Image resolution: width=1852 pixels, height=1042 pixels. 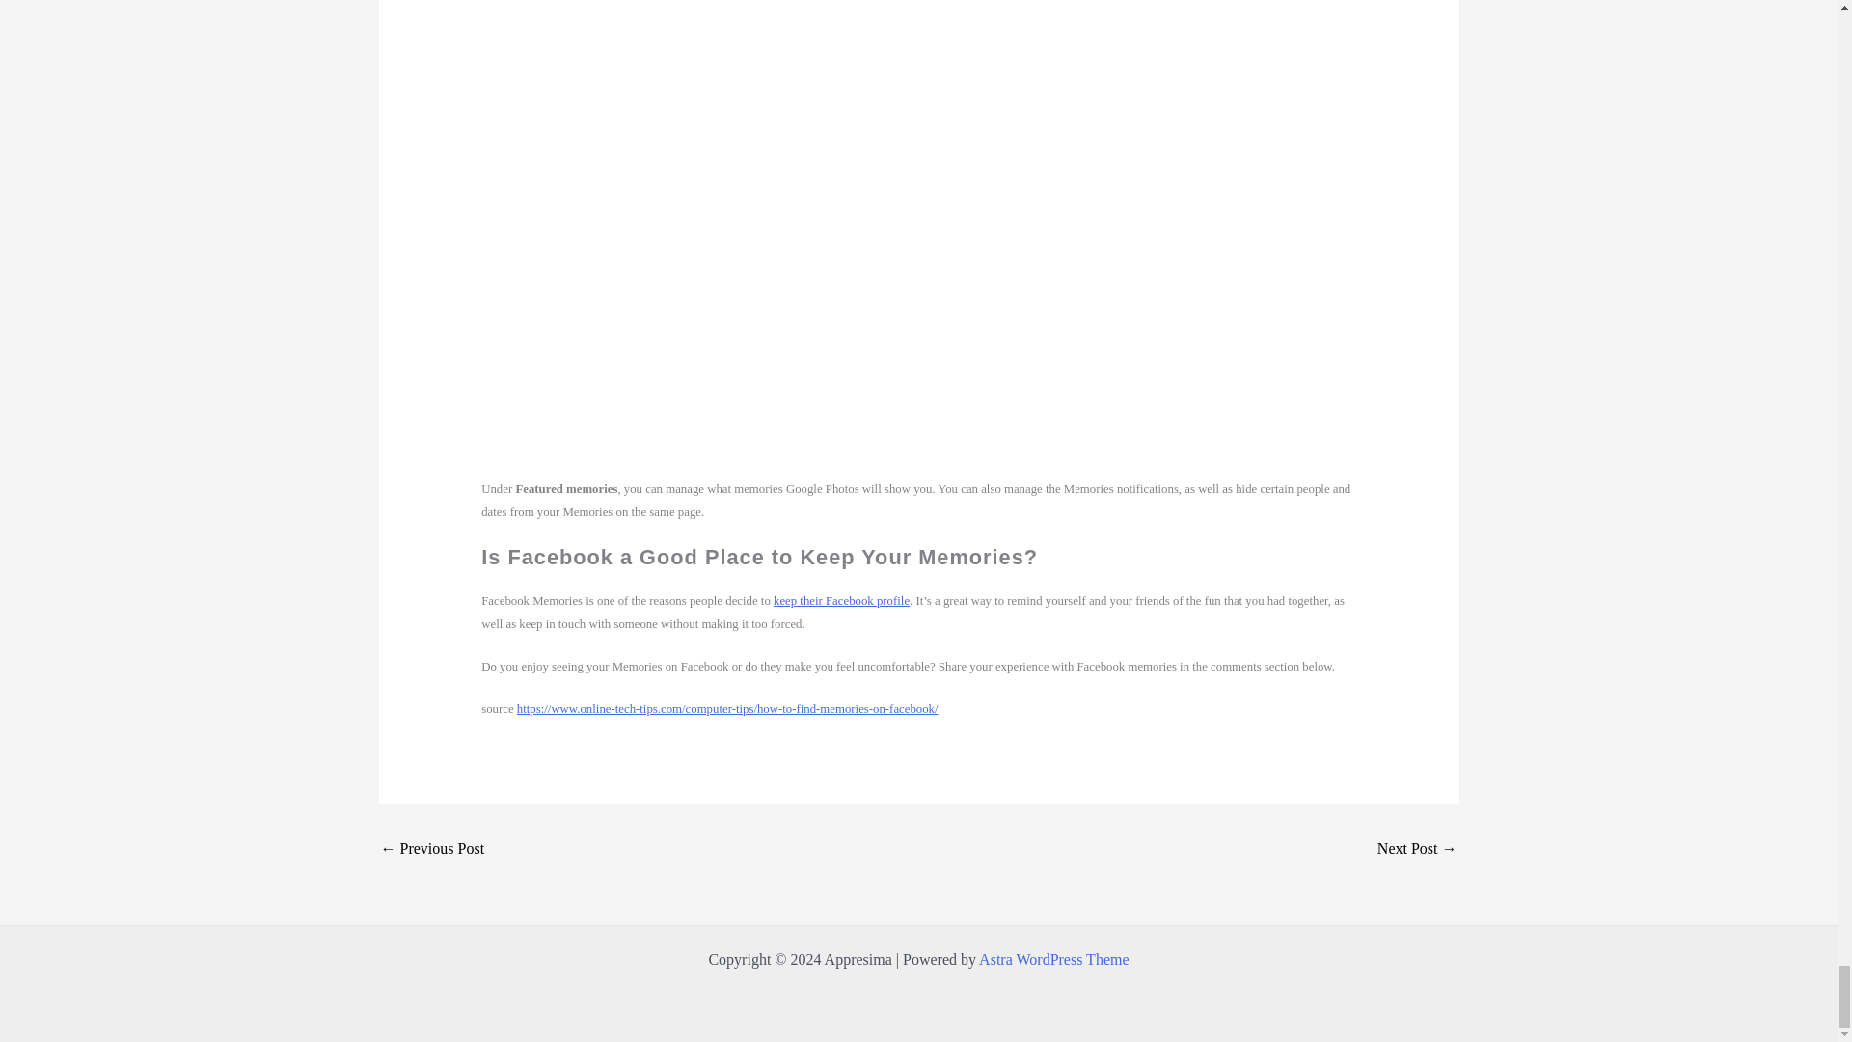 What do you see at coordinates (1418, 848) in the screenshot?
I see `Slack vs Discord: Which Is Better?` at bounding box center [1418, 848].